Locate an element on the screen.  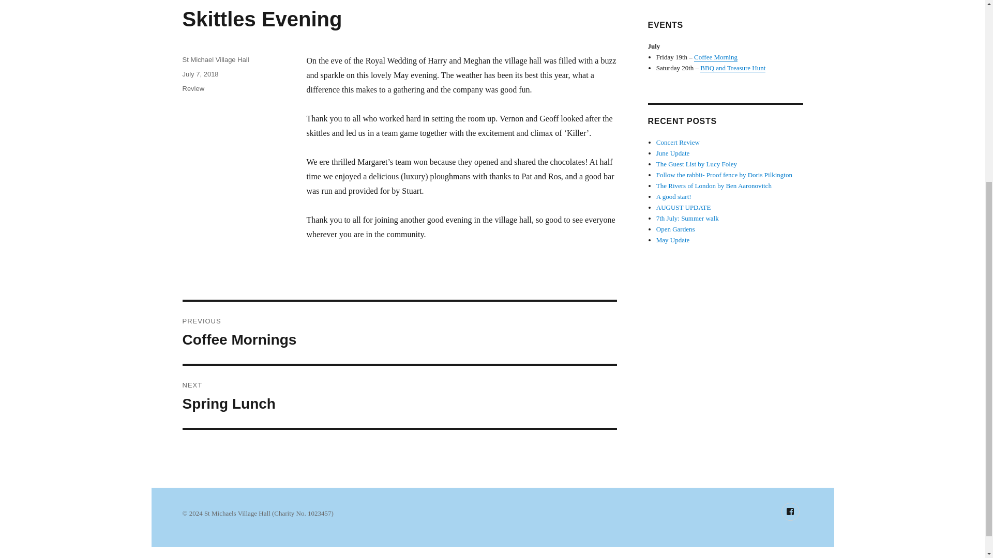
June Update is located at coordinates (673, 153).